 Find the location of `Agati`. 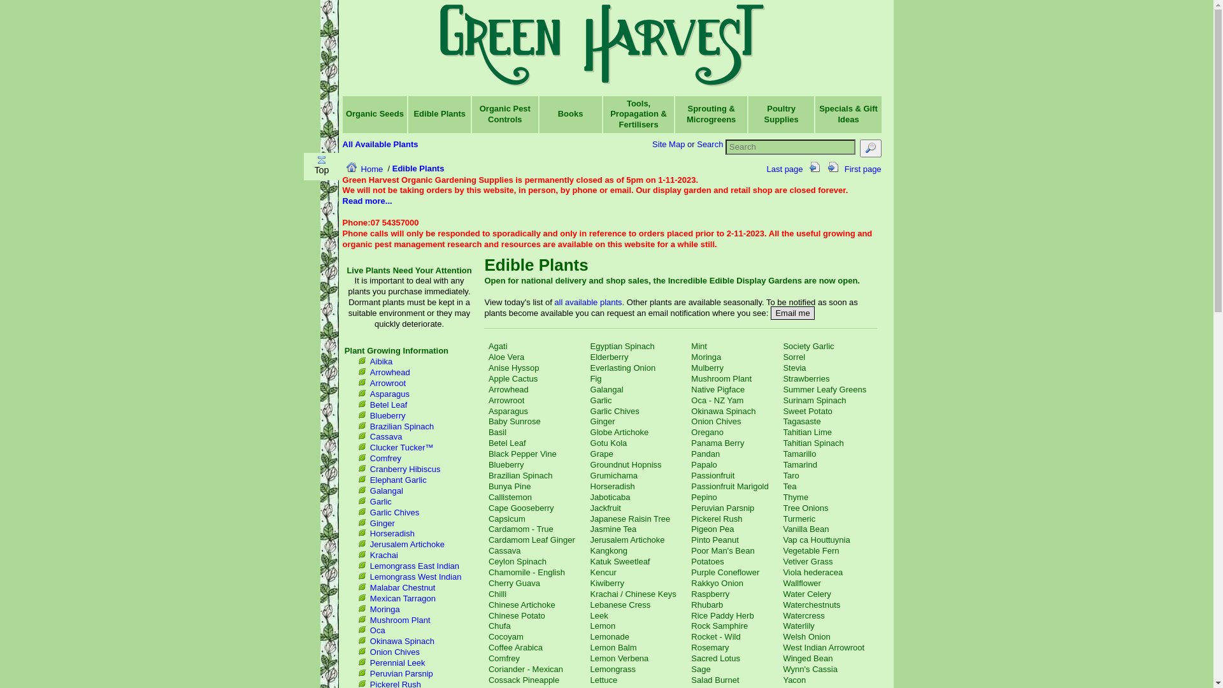

Agati is located at coordinates (498, 347).